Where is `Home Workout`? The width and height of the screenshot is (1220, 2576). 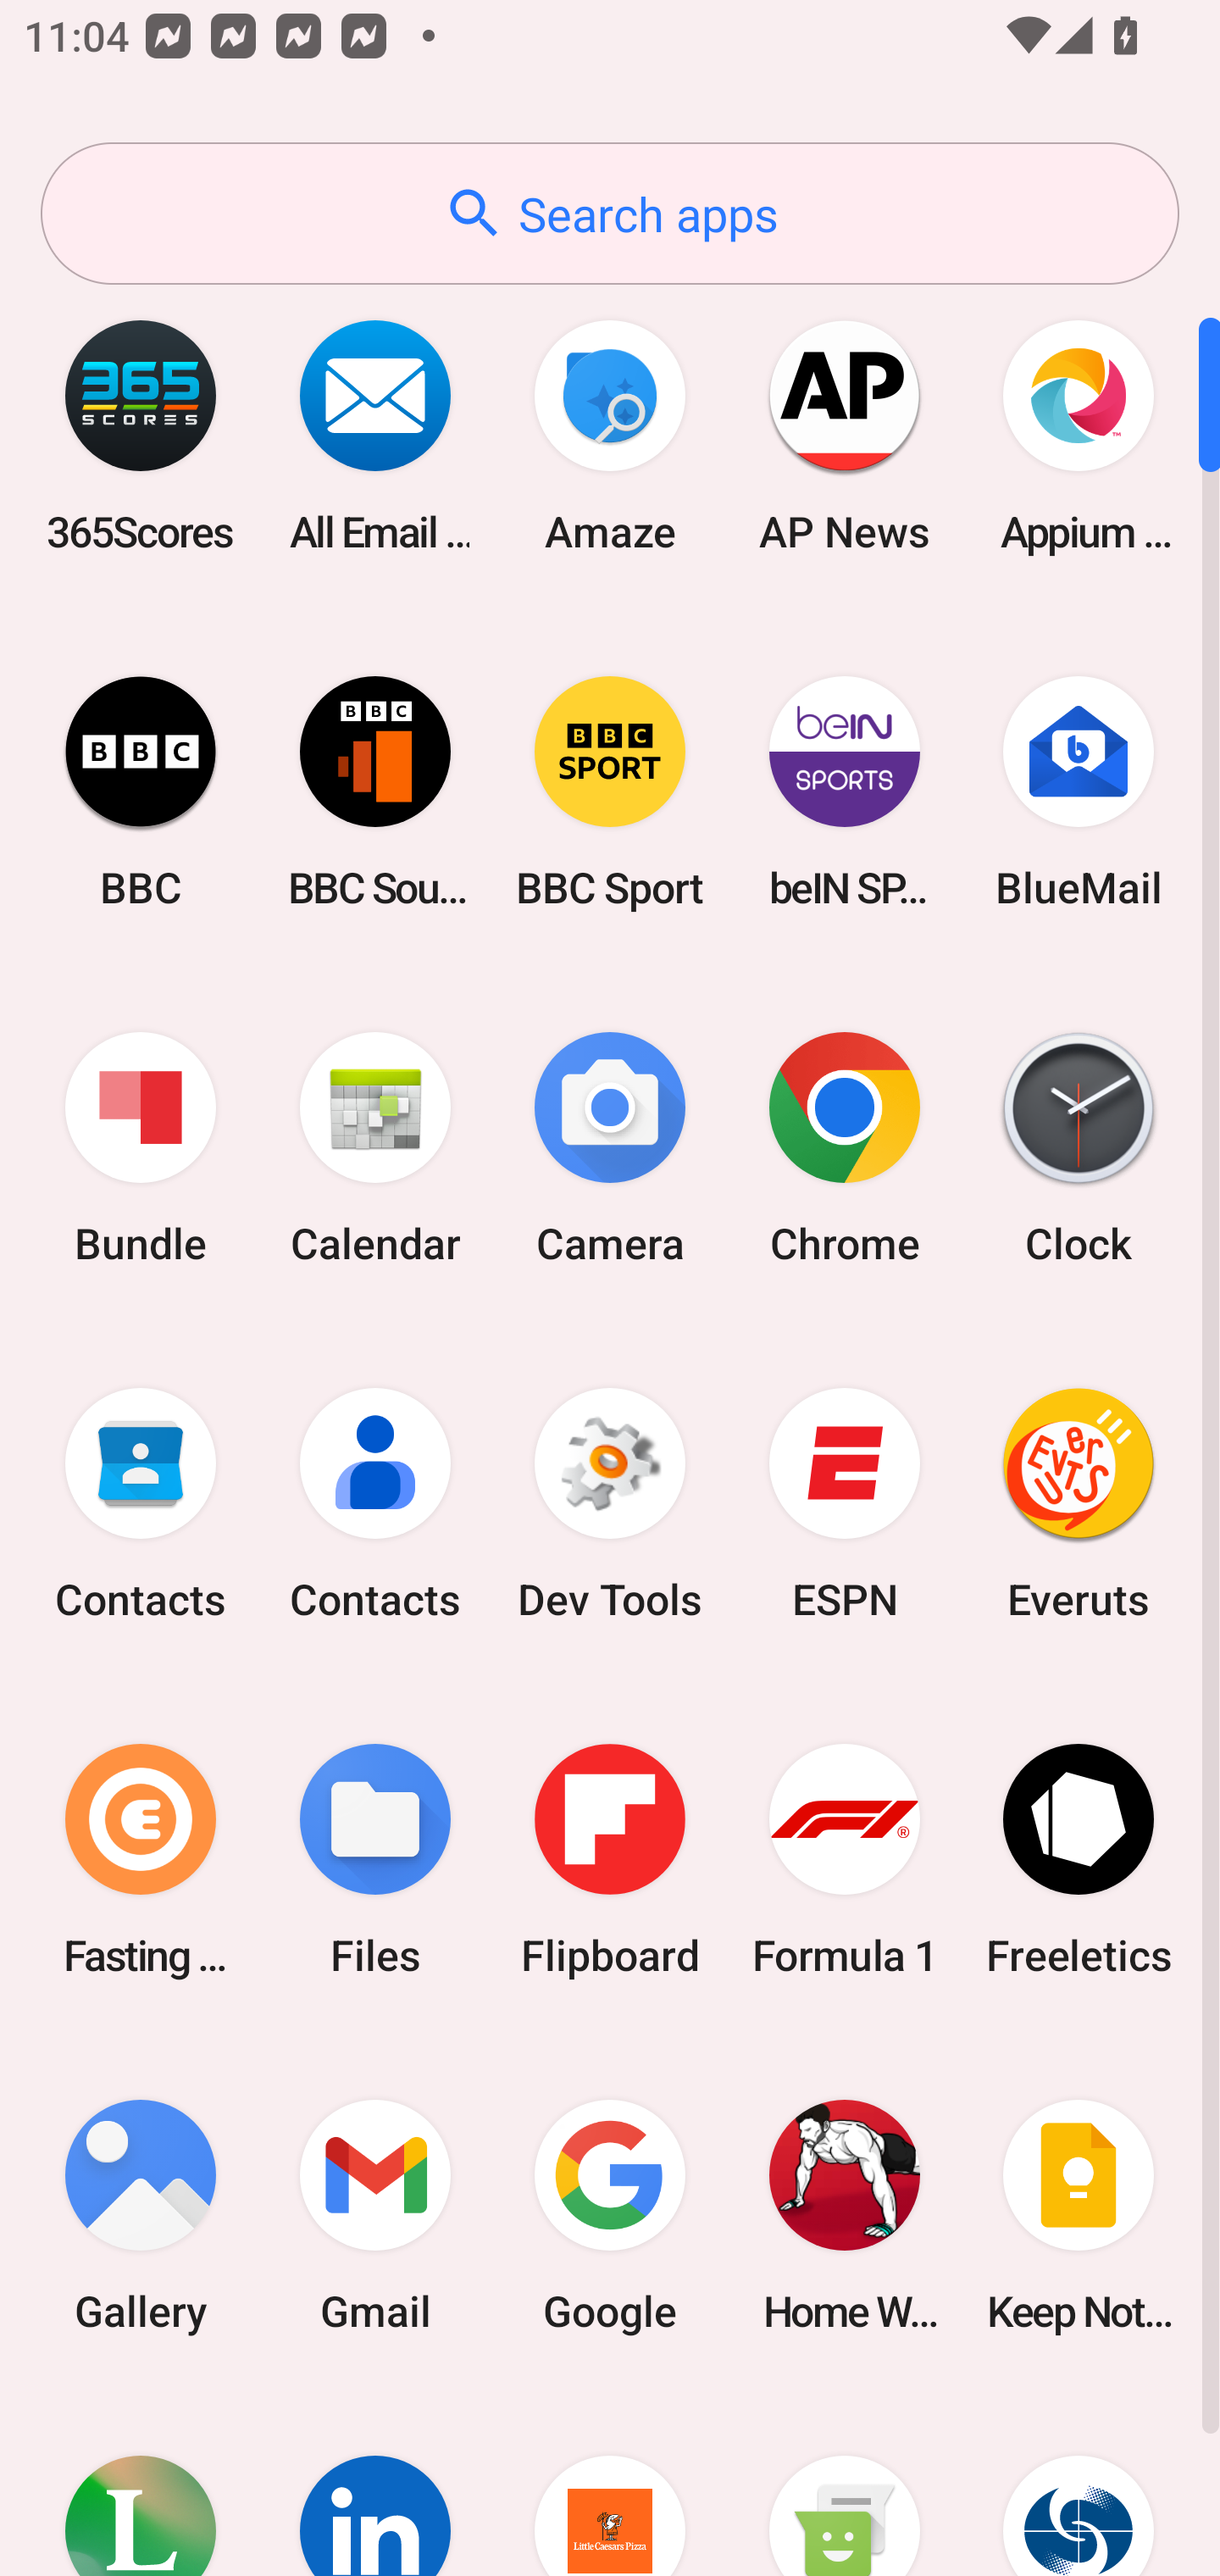
Home Workout is located at coordinates (844, 2215).